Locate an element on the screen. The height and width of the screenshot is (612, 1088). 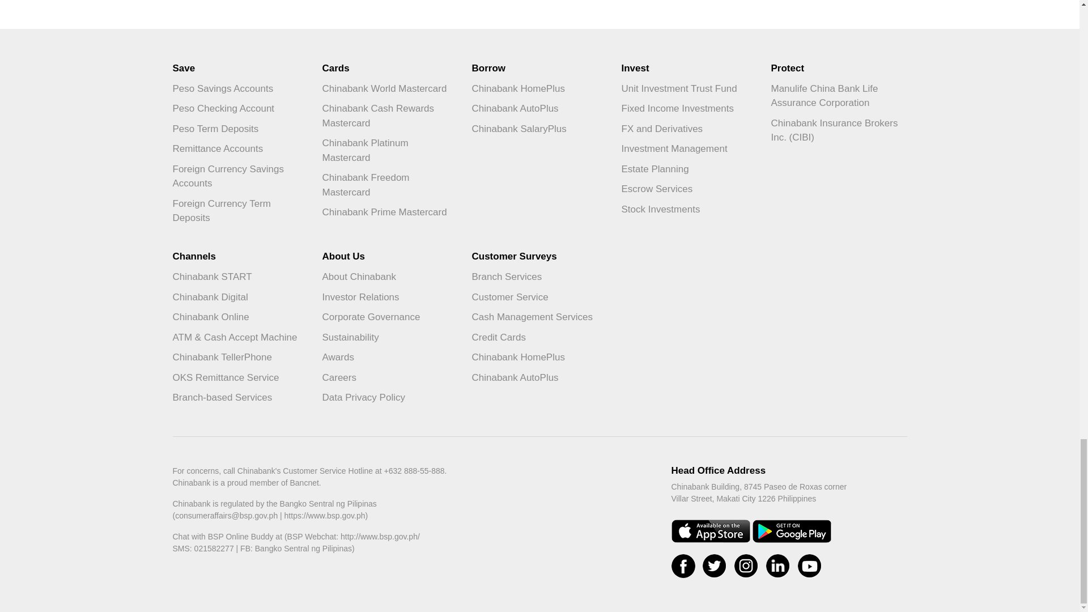
Save is located at coordinates (240, 68).